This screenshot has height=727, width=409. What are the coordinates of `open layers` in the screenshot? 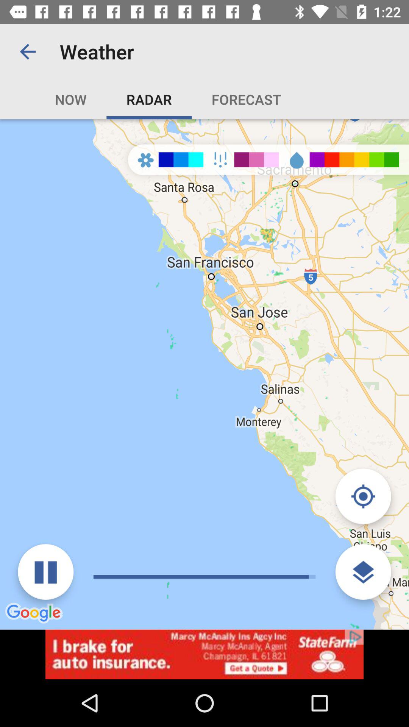 It's located at (363, 572).